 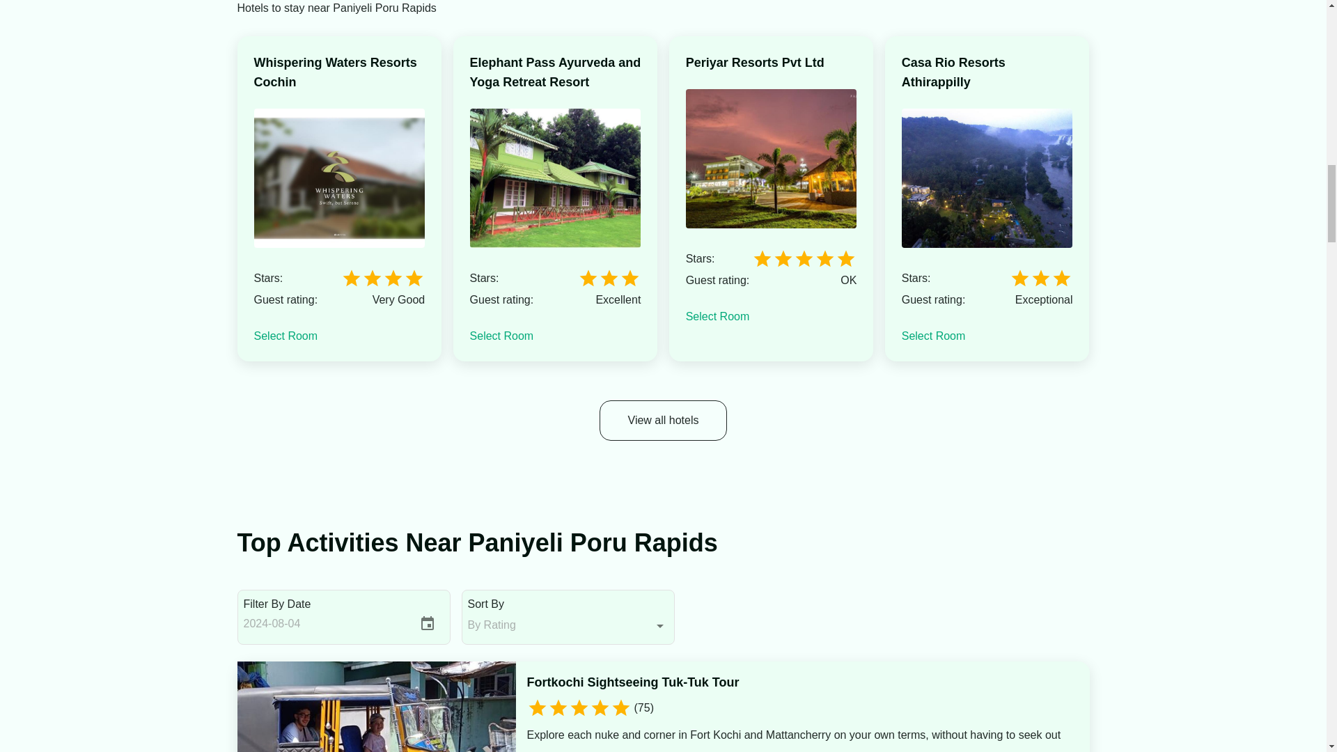 I want to click on Select Room, so click(x=501, y=336).